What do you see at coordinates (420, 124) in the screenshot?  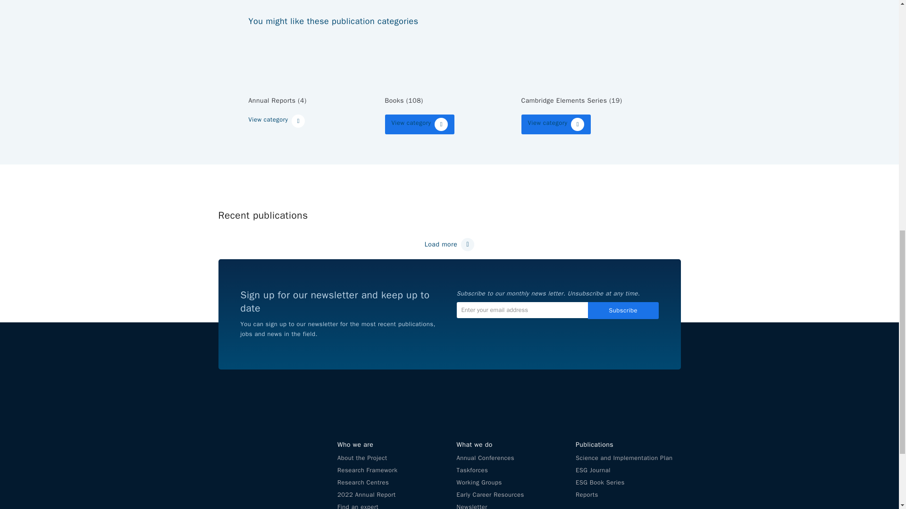 I see `View category` at bounding box center [420, 124].